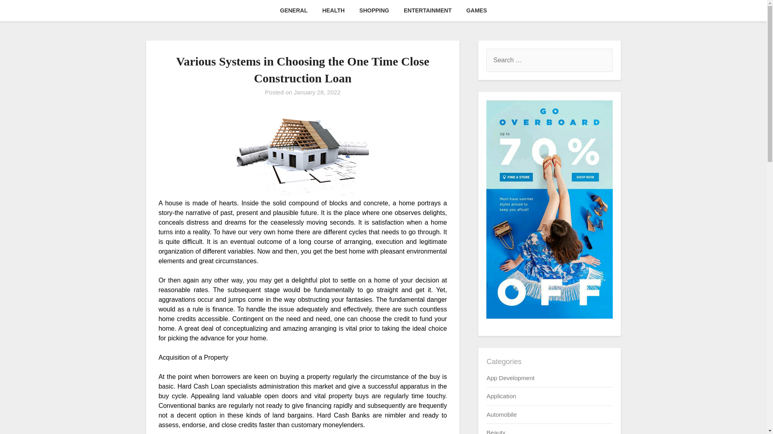 The height and width of the screenshot is (434, 773). I want to click on GENERAL, so click(293, 10).